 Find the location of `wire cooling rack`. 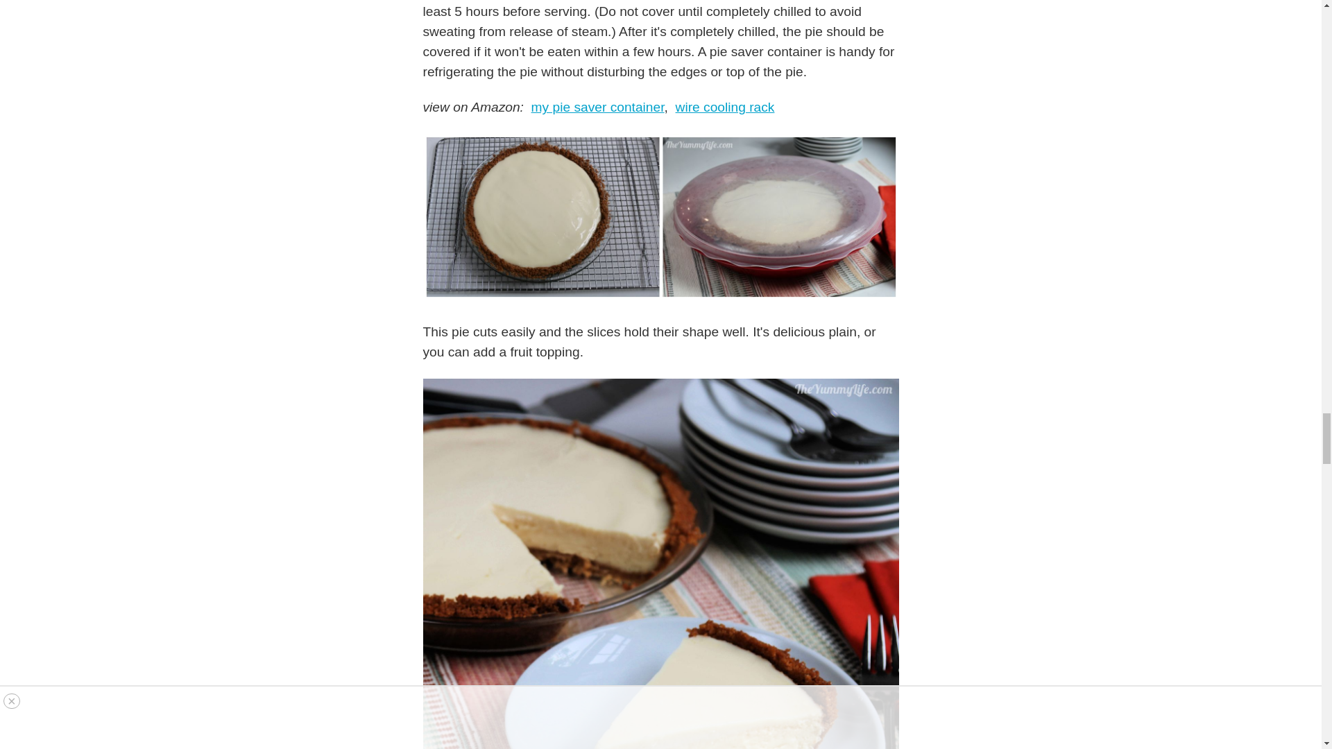

wire cooling rack is located at coordinates (725, 107).